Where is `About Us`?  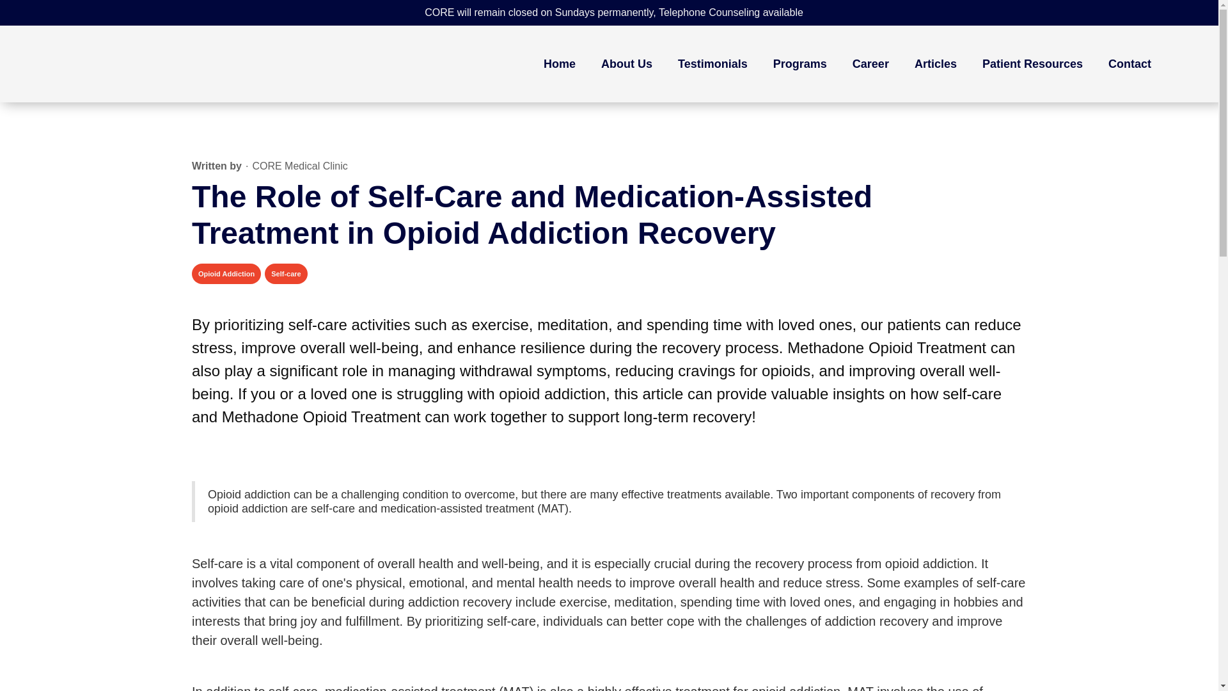 About Us is located at coordinates (627, 64).